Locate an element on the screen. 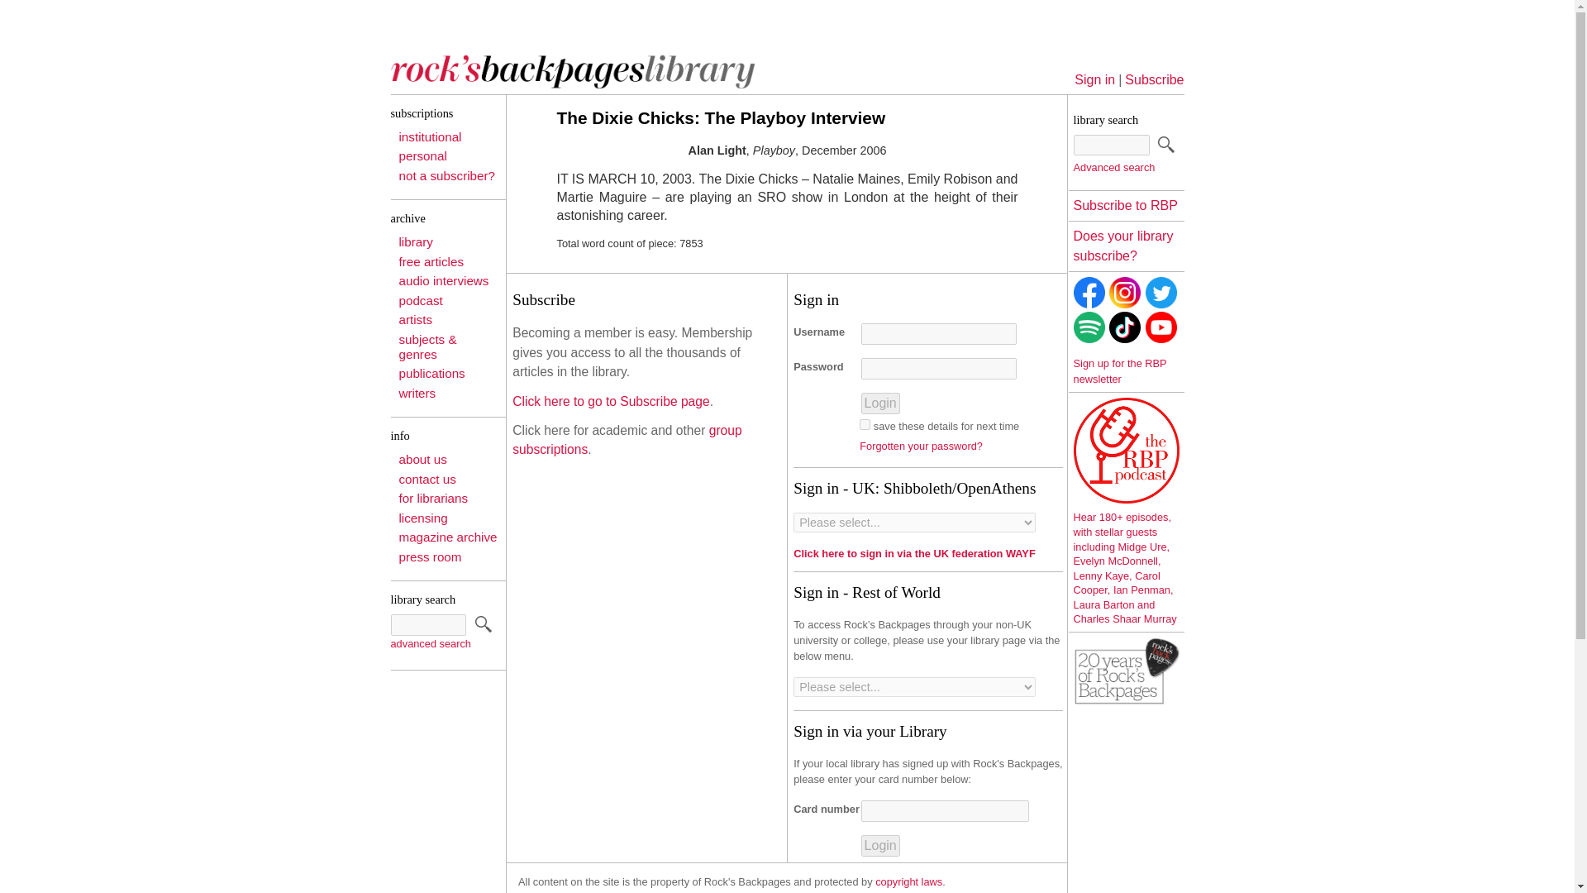 This screenshot has width=1587, height=893. library is located at coordinates (415, 241).